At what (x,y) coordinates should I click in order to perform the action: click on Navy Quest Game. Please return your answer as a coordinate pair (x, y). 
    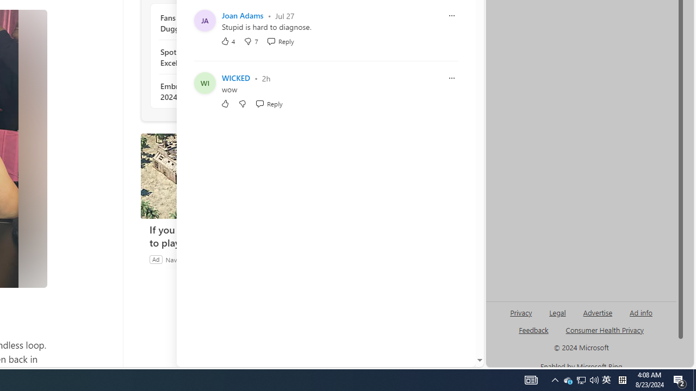
    Looking at the image, I should click on (191, 259).